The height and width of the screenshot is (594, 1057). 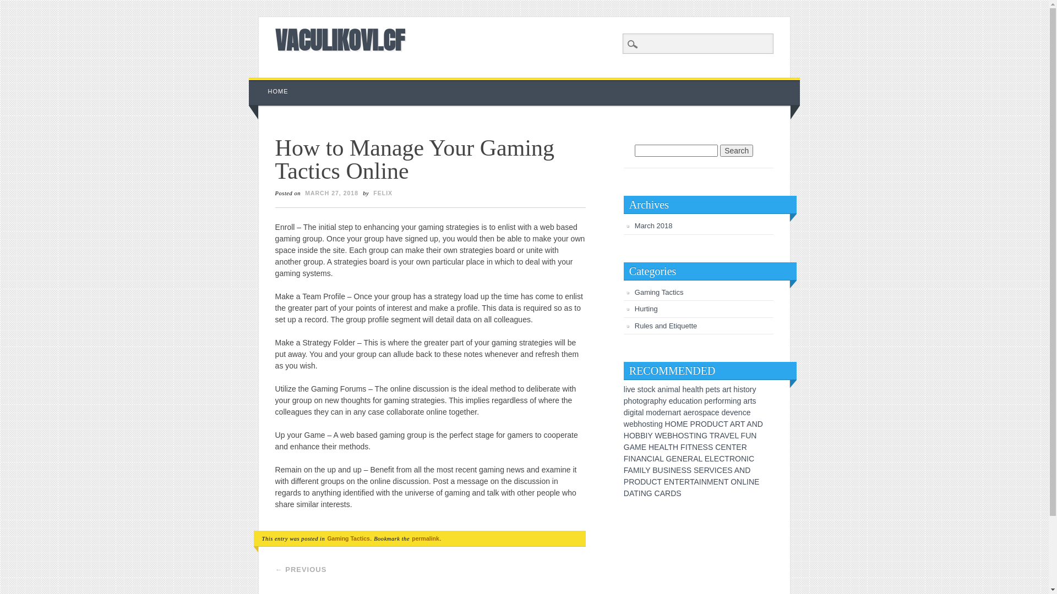 What do you see at coordinates (679, 401) in the screenshot?
I see `u` at bounding box center [679, 401].